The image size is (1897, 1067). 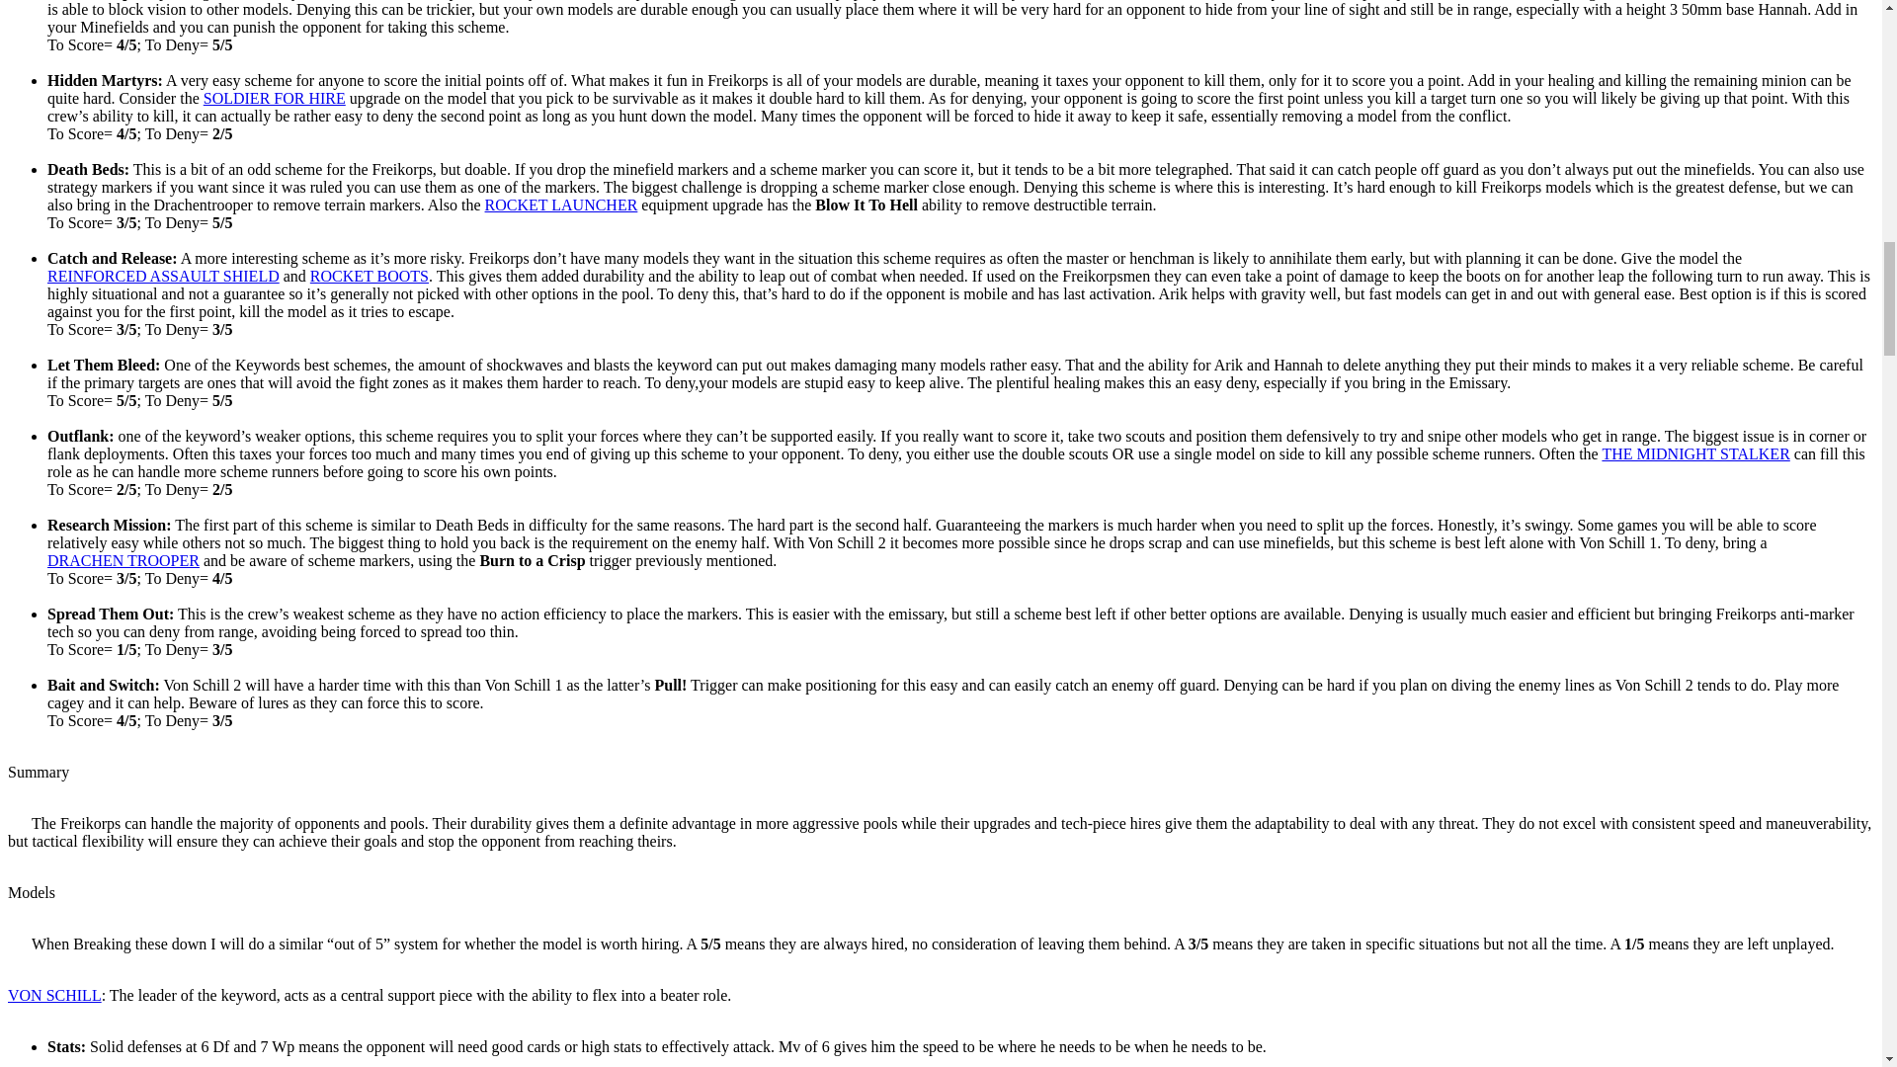 I want to click on THE MIDNIGHT STALKER, so click(x=1694, y=453).